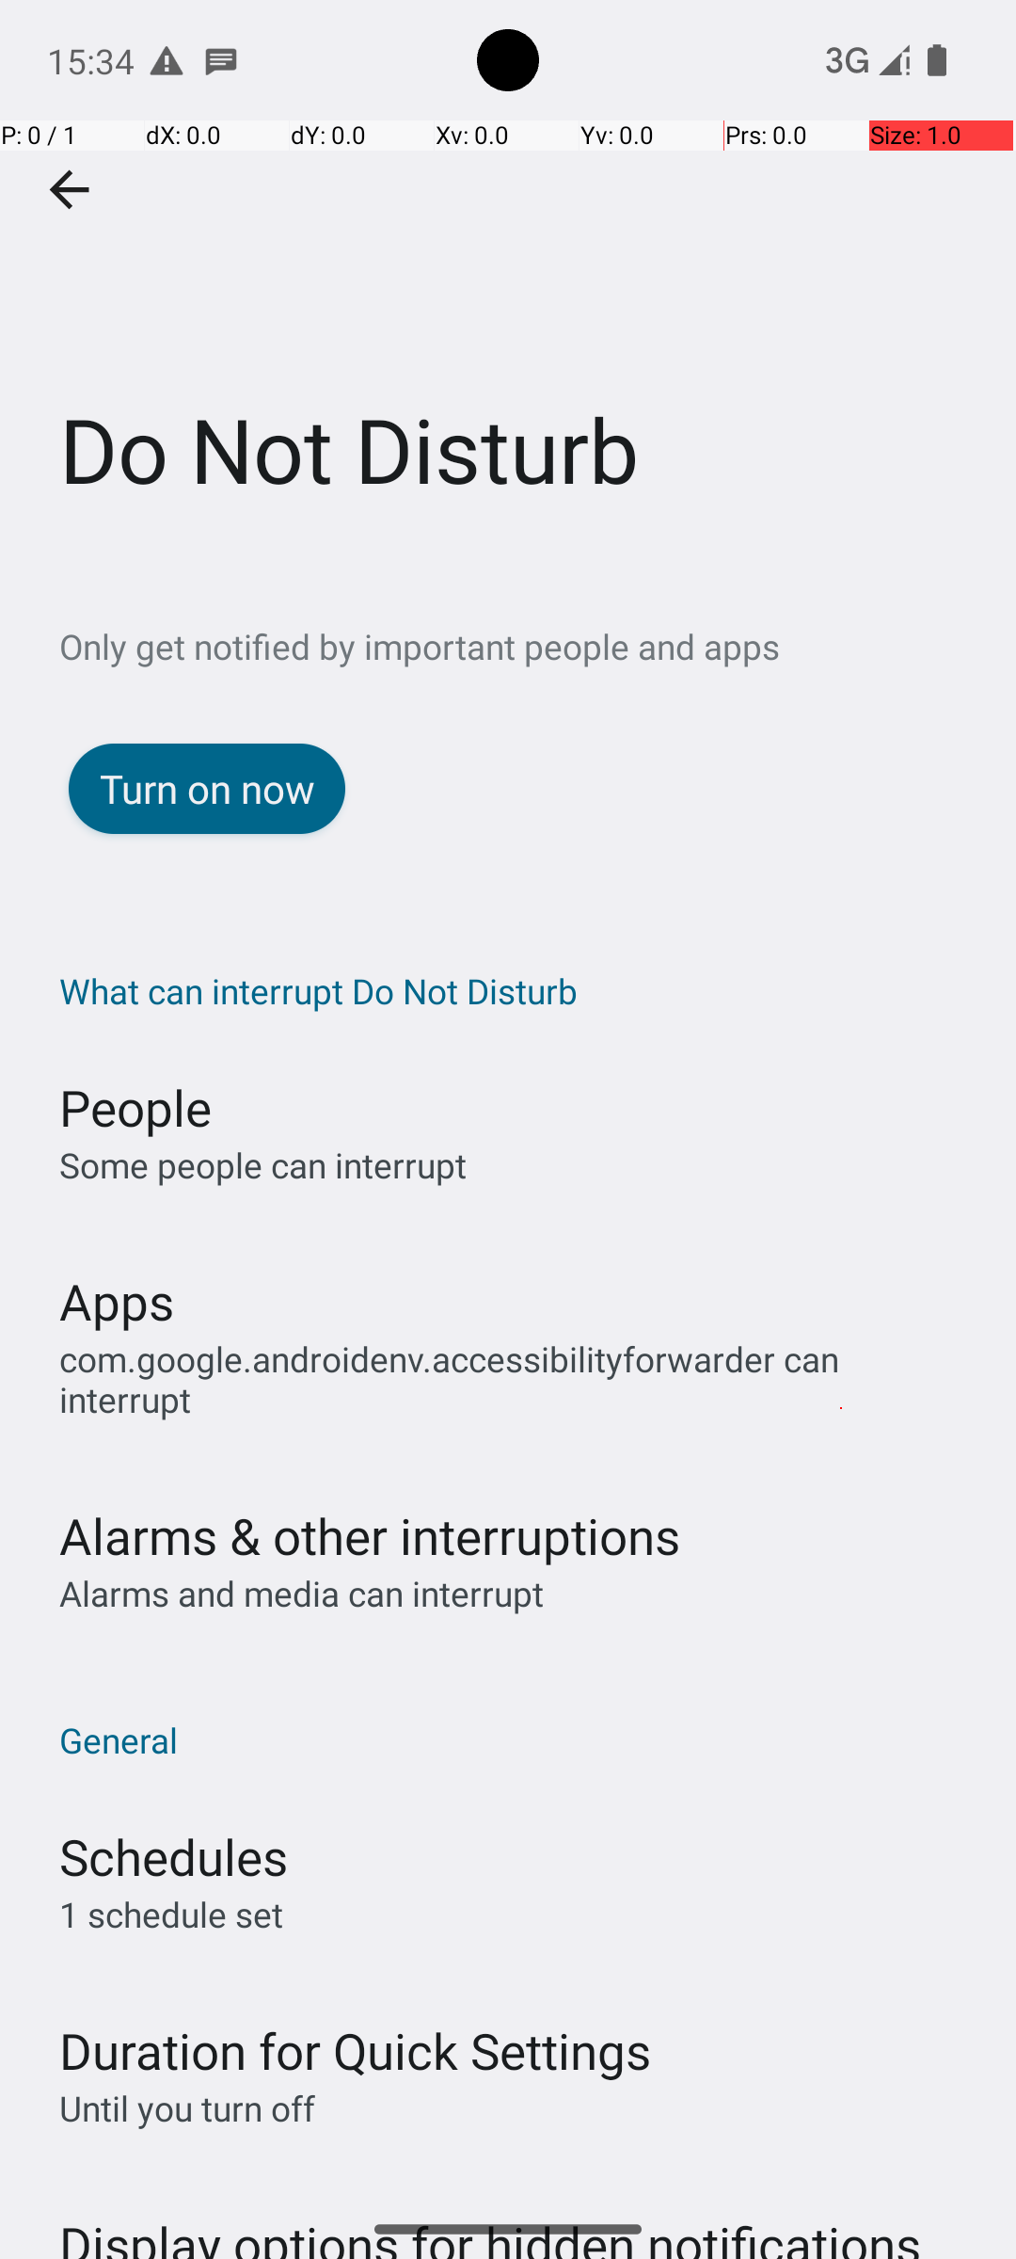  Describe the element at coordinates (538, 646) in the screenshot. I see `Only get notified by important people and apps` at that location.